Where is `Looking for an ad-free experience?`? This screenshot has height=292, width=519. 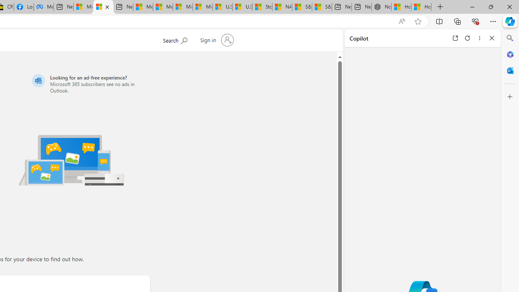
Looking for an ad-free experience? is located at coordinates (89, 84).